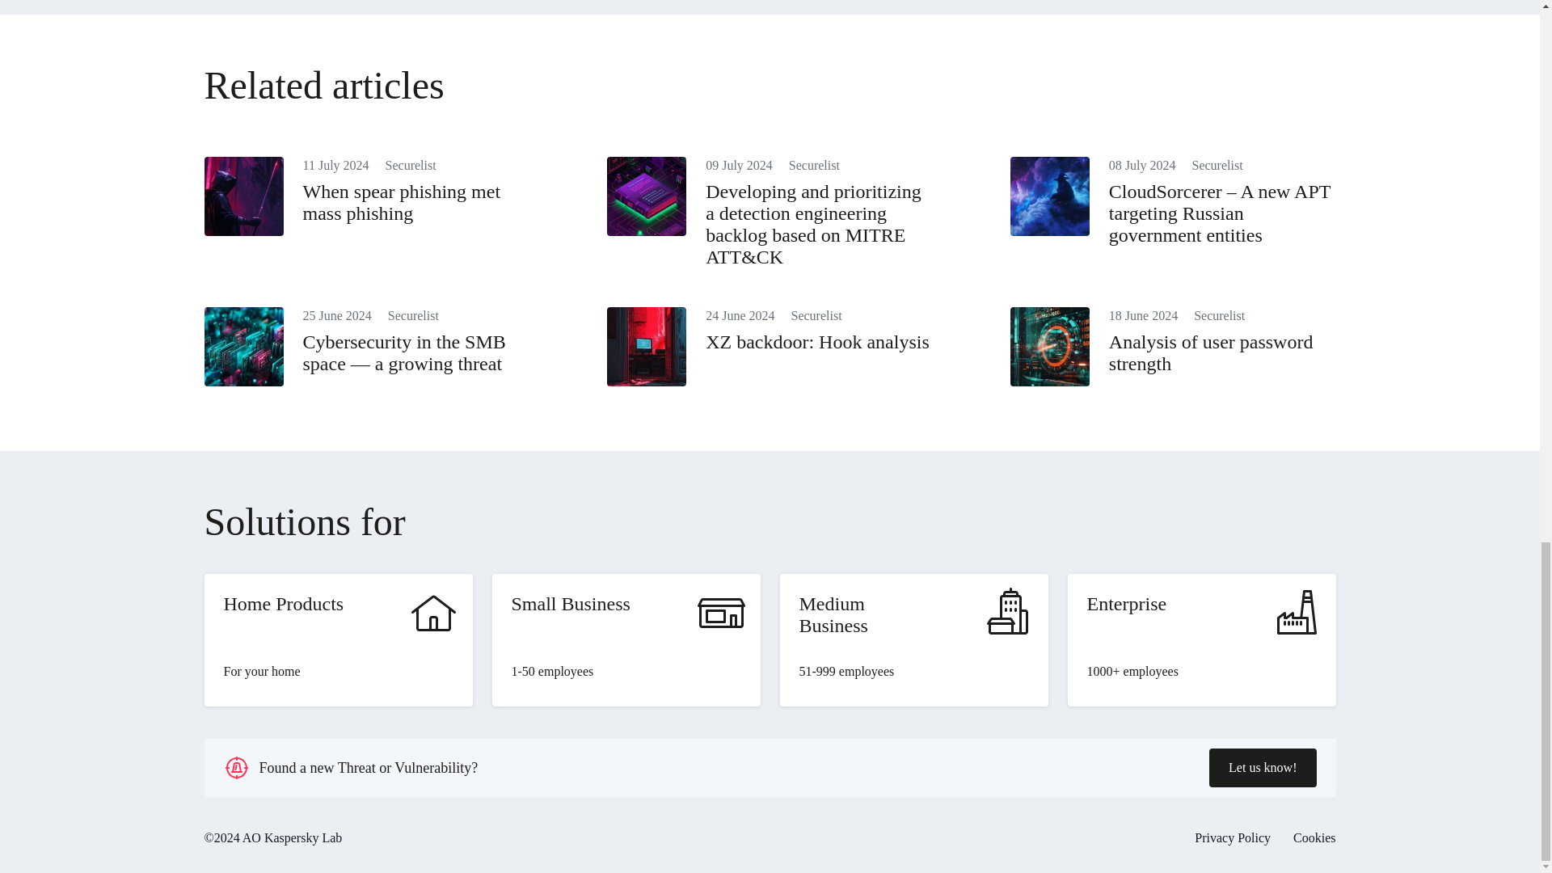 This screenshot has height=873, width=1552. What do you see at coordinates (1211, 352) in the screenshot?
I see `Analysis of user password strength` at bounding box center [1211, 352].